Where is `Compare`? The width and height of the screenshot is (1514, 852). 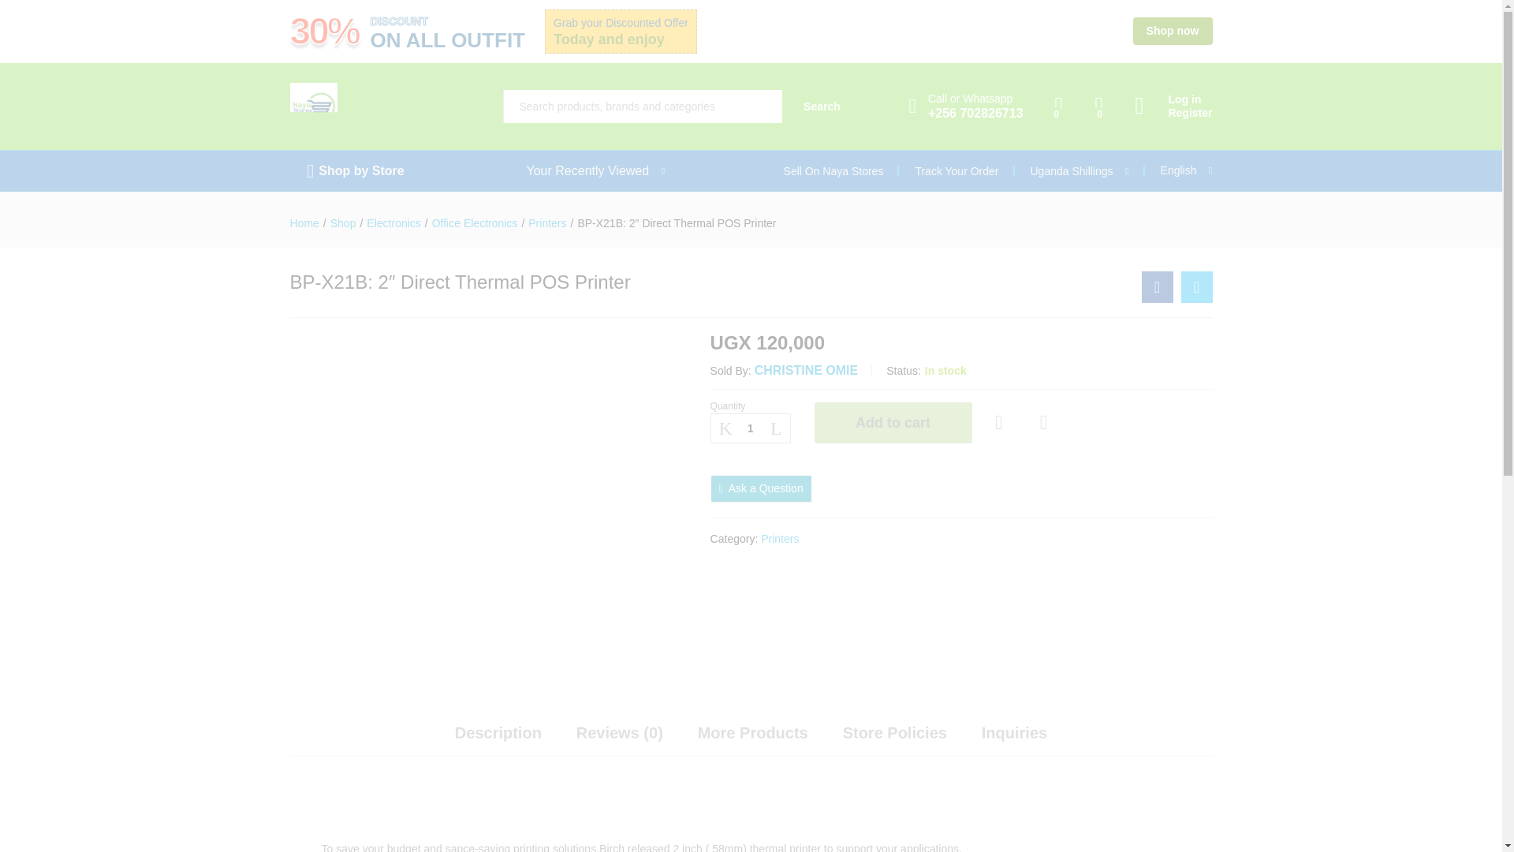
Compare is located at coordinates (1044, 423).